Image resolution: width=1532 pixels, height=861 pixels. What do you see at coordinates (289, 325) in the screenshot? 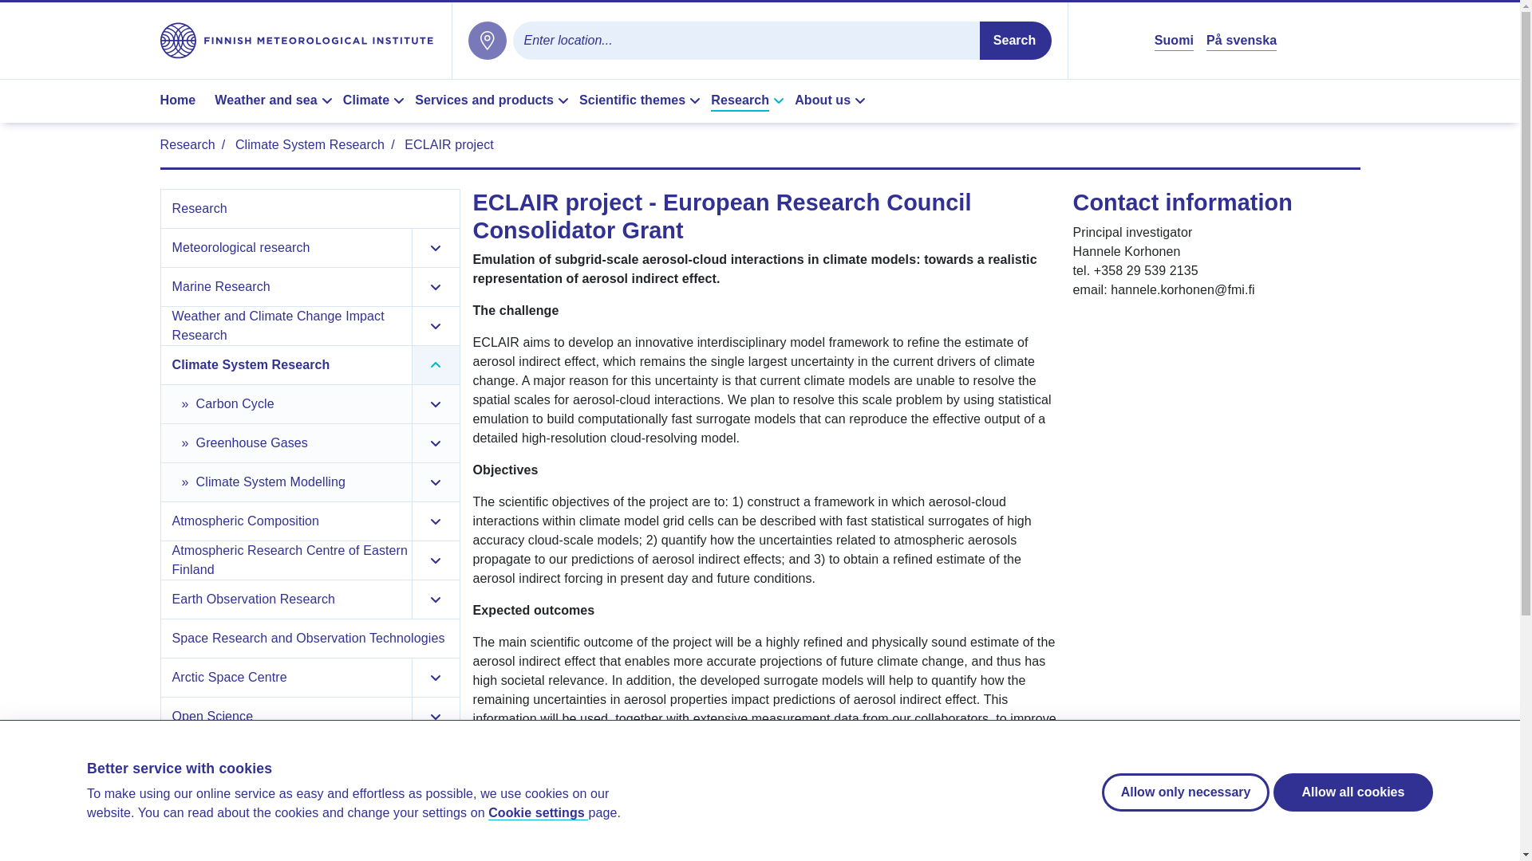
I see `Weather and Climate Change Impact Research` at bounding box center [289, 325].